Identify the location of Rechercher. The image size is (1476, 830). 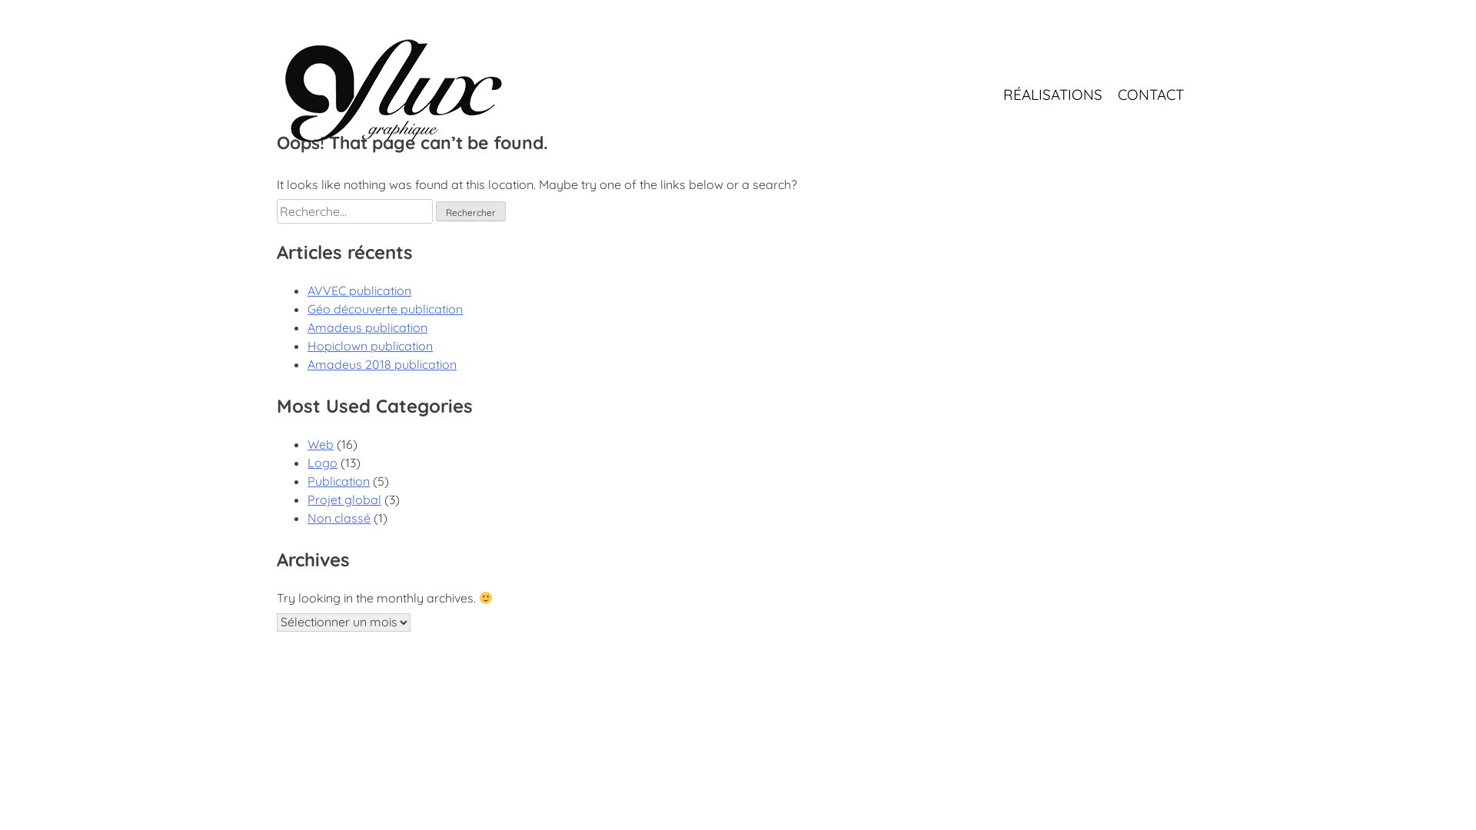
(470, 211).